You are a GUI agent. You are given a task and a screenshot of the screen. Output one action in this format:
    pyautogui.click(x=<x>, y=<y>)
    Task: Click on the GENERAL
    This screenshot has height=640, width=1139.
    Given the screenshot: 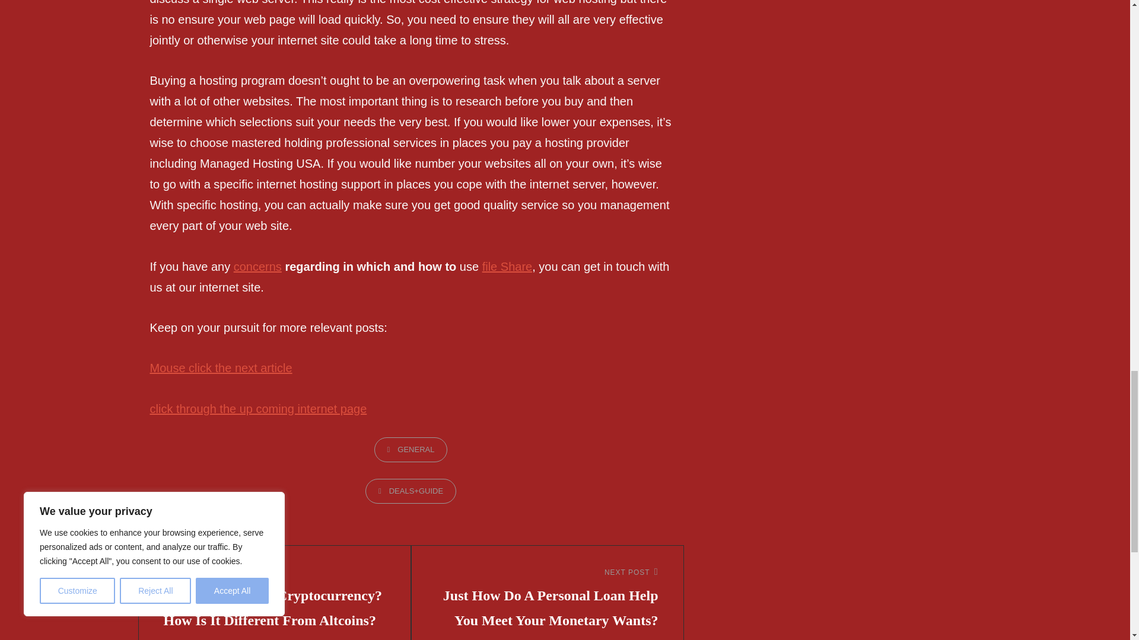 What is the action you would take?
    pyautogui.click(x=411, y=449)
    